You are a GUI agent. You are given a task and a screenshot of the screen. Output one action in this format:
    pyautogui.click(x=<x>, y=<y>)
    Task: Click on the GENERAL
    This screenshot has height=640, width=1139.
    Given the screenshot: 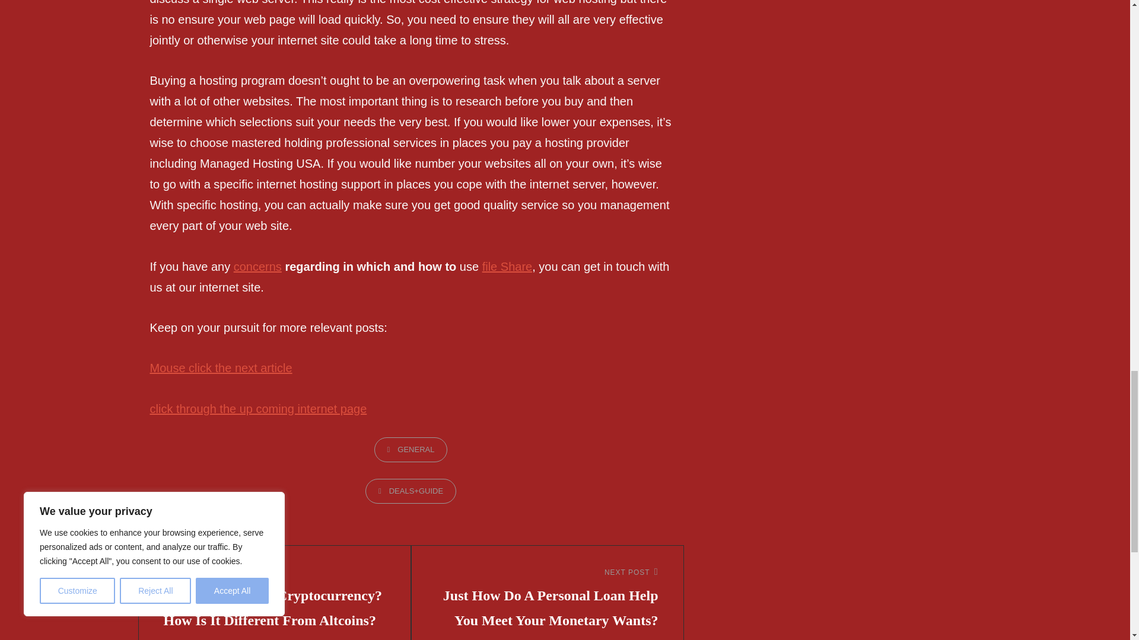 What is the action you would take?
    pyautogui.click(x=411, y=449)
    